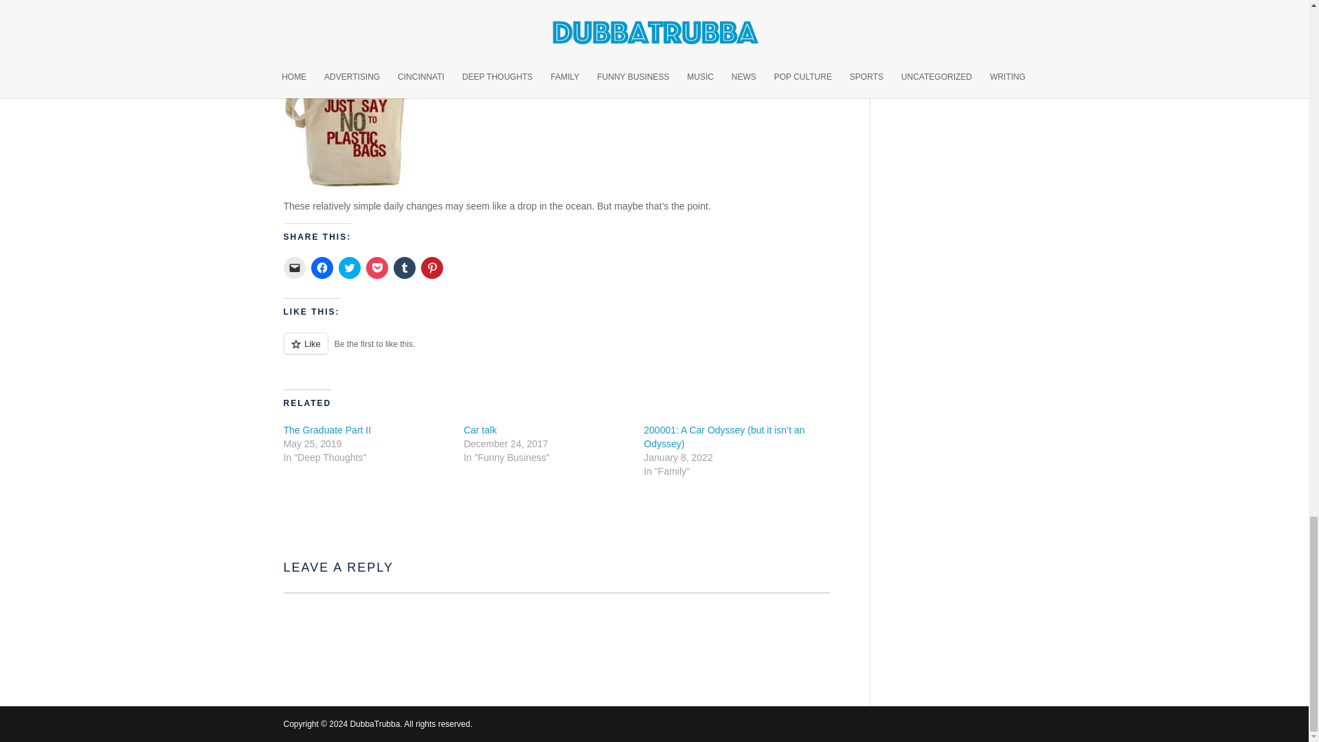  Describe the element at coordinates (294, 268) in the screenshot. I see `Click to email a link to a friend` at that location.